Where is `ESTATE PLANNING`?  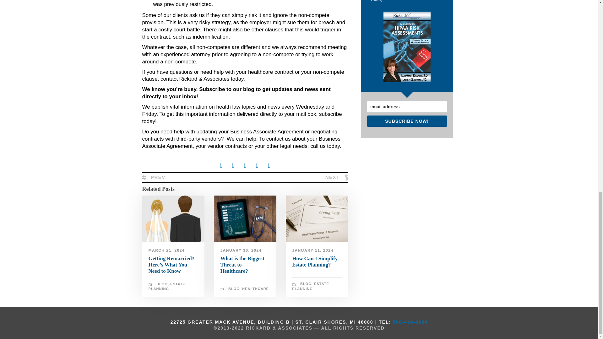 ESTATE PLANNING is located at coordinates (166, 286).